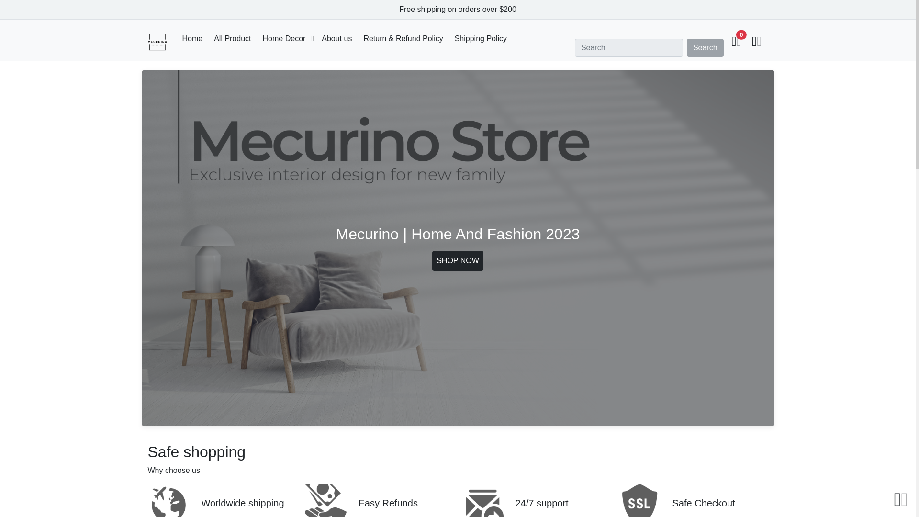 This screenshot has width=919, height=517. What do you see at coordinates (756, 42) in the screenshot?
I see `My acount` at bounding box center [756, 42].